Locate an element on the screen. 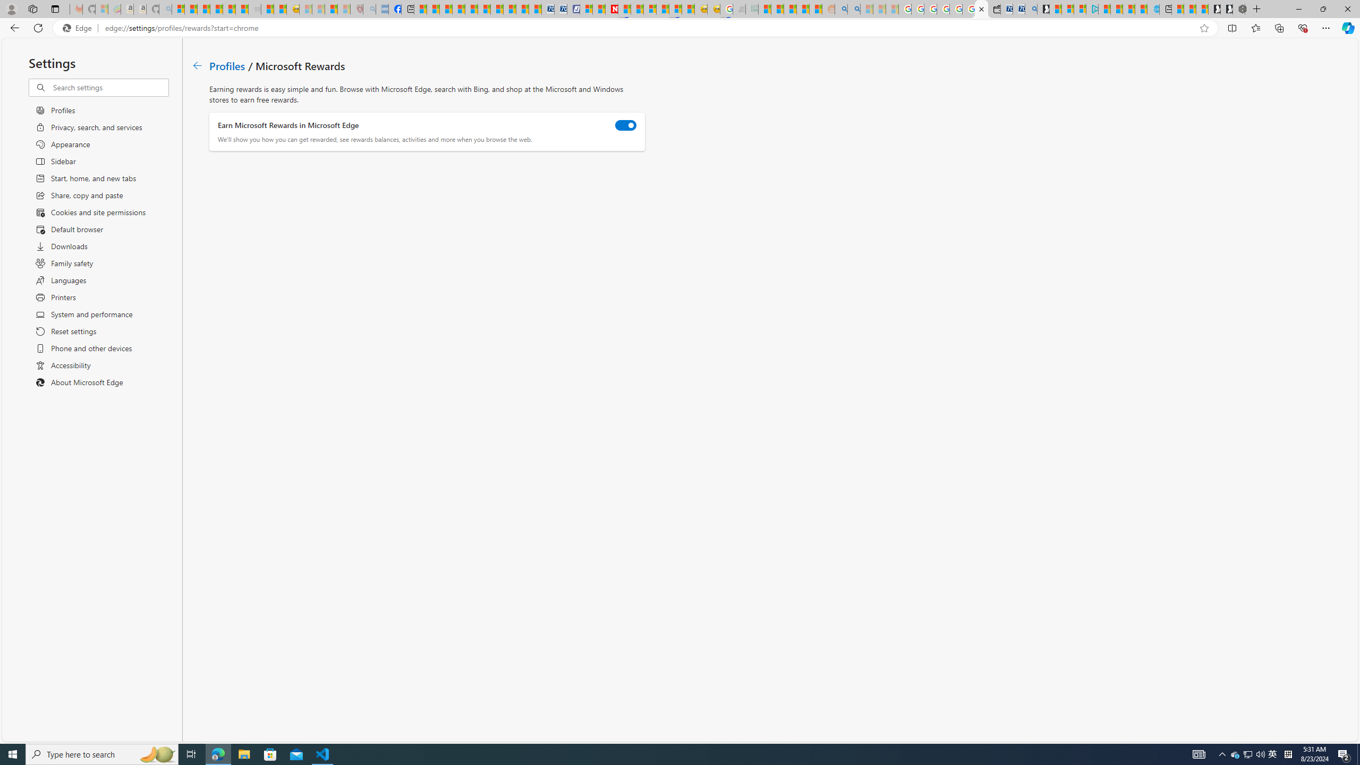 This screenshot has width=1360, height=765. Climate Damage Becomes Too Severe To Reverse is located at coordinates (458, 9).